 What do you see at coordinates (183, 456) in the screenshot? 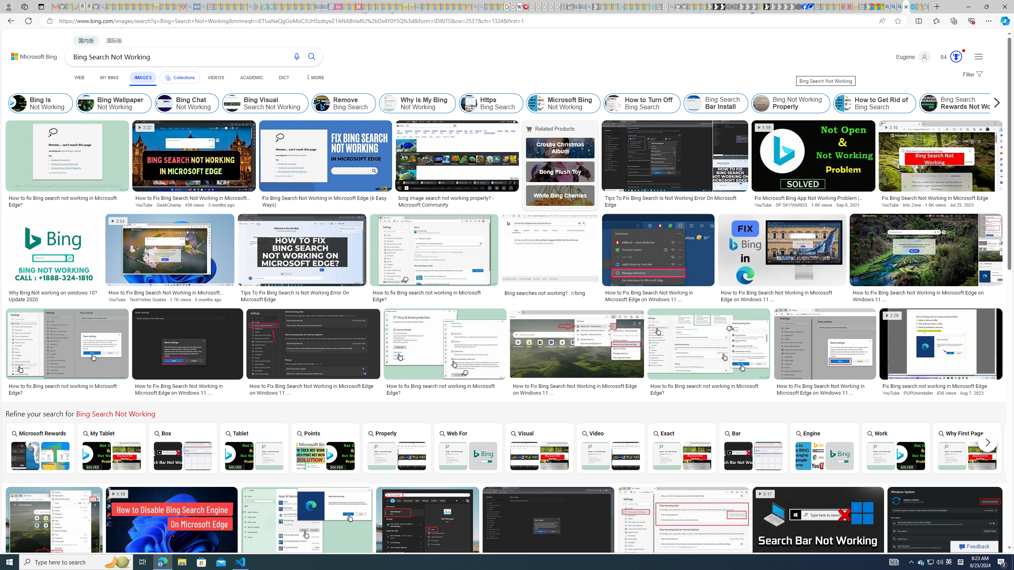
I see `Bing Search Box Not Working` at bounding box center [183, 456].